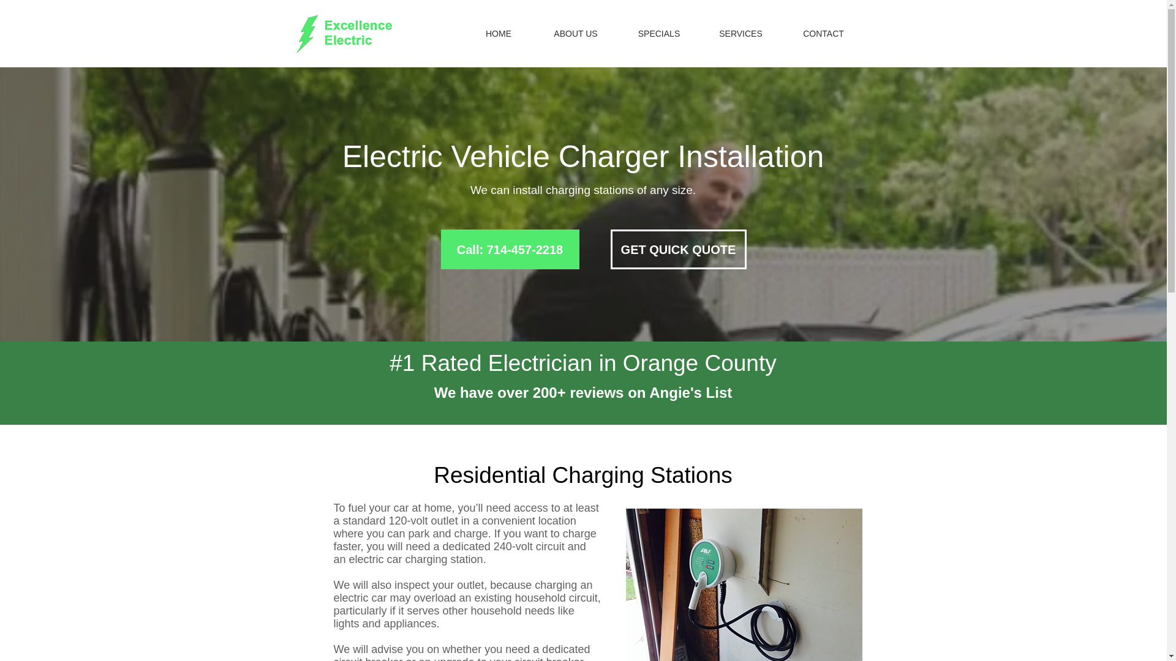  What do you see at coordinates (823, 34) in the screenshot?
I see `CONTACT` at bounding box center [823, 34].